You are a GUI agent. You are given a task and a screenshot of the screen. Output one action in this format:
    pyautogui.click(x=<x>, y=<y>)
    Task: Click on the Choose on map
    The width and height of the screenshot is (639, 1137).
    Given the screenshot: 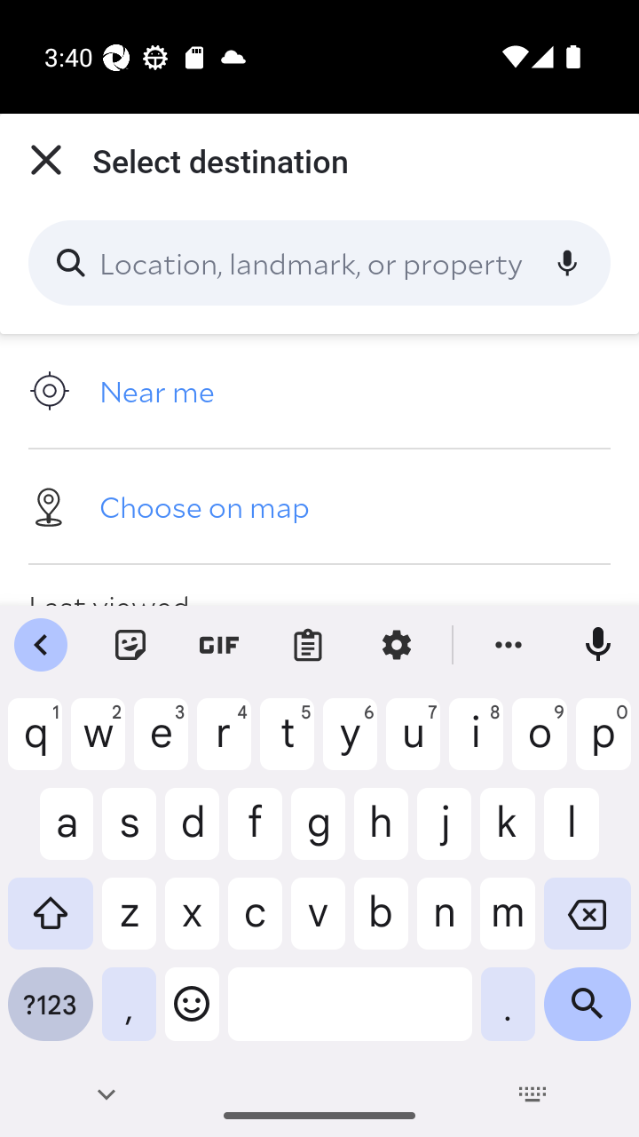 What is the action you would take?
    pyautogui.click(x=319, y=505)
    